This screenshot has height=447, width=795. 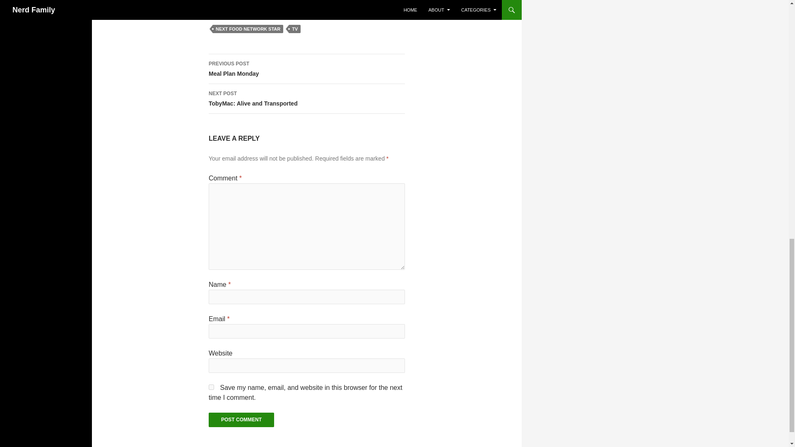 What do you see at coordinates (211, 387) in the screenshot?
I see `yes` at bounding box center [211, 387].